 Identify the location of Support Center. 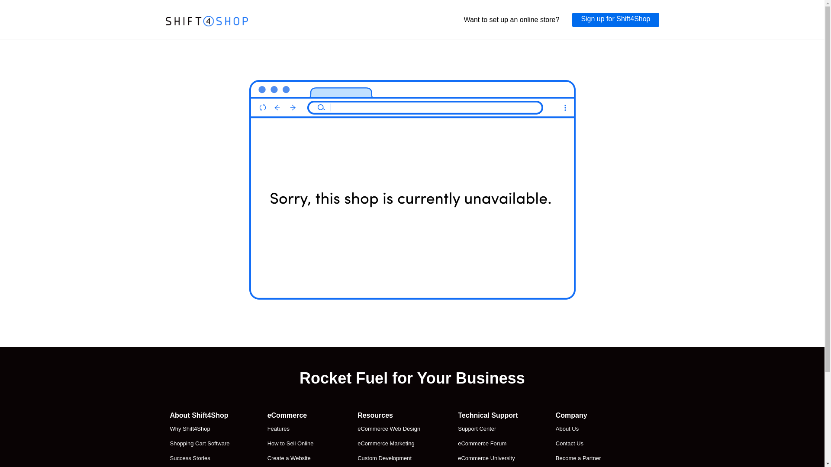
(487, 429).